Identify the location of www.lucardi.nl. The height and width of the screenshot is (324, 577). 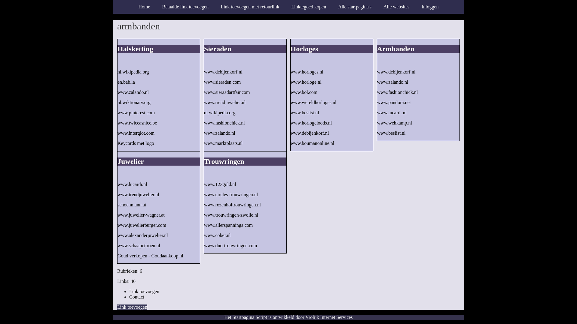
(132, 184).